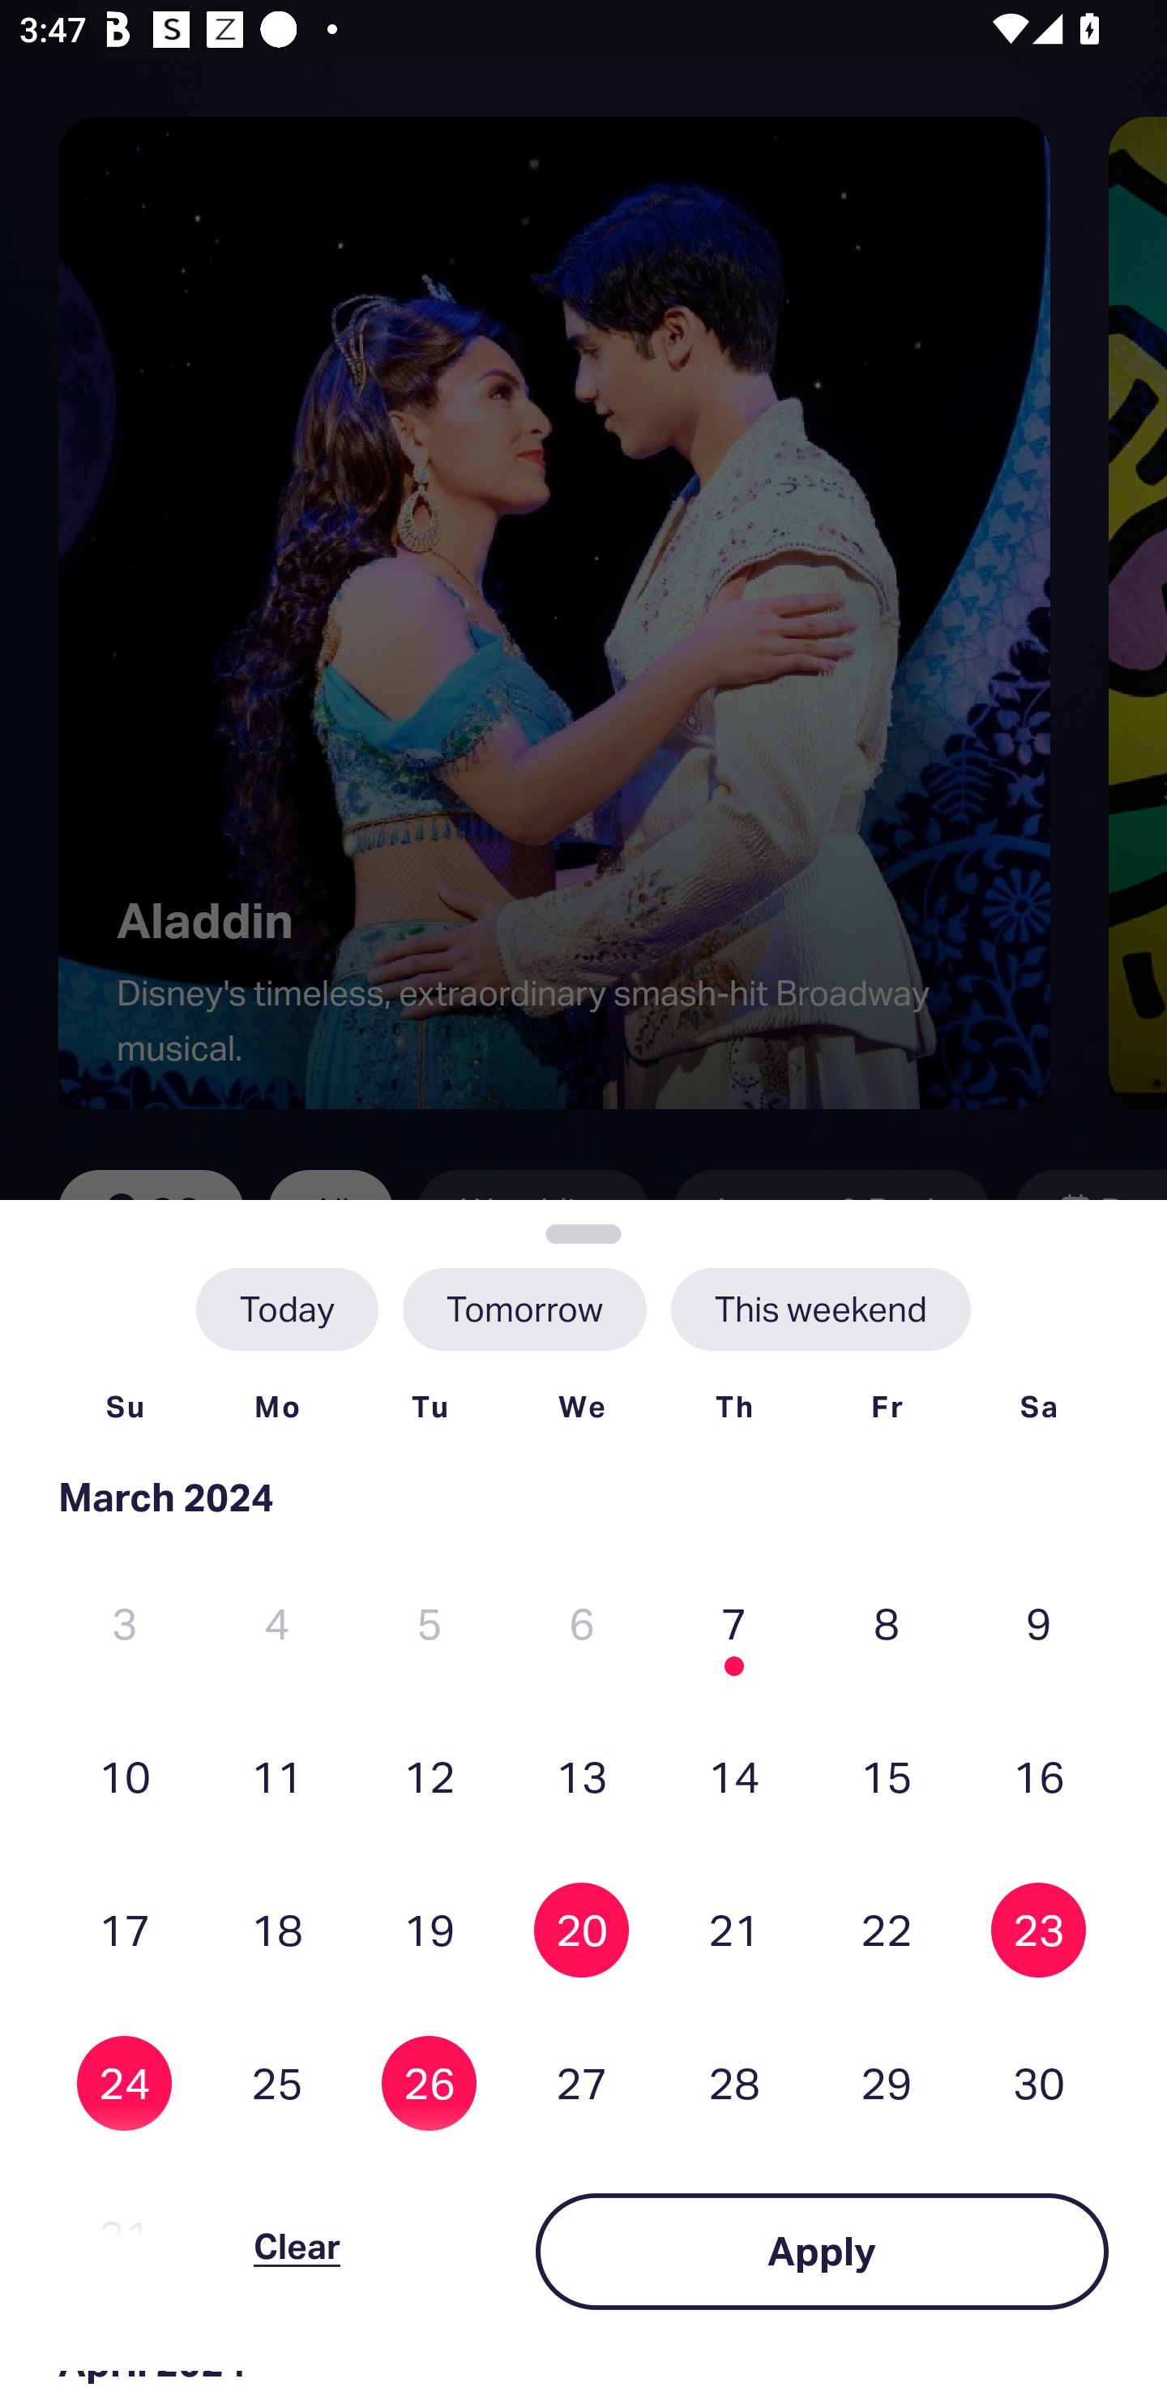 This screenshot has width=1167, height=2400. Describe the element at coordinates (277, 1929) in the screenshot. I see `18` at that location.